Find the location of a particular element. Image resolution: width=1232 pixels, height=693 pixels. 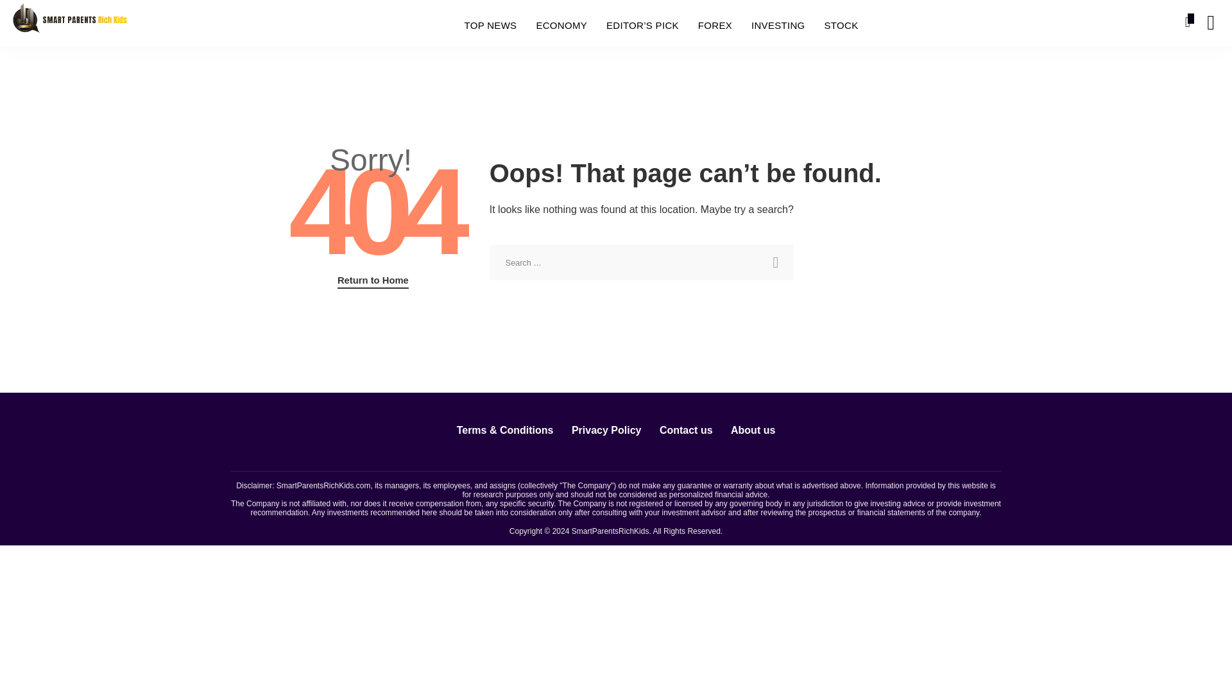

Search is located at coordinates (775, 262).